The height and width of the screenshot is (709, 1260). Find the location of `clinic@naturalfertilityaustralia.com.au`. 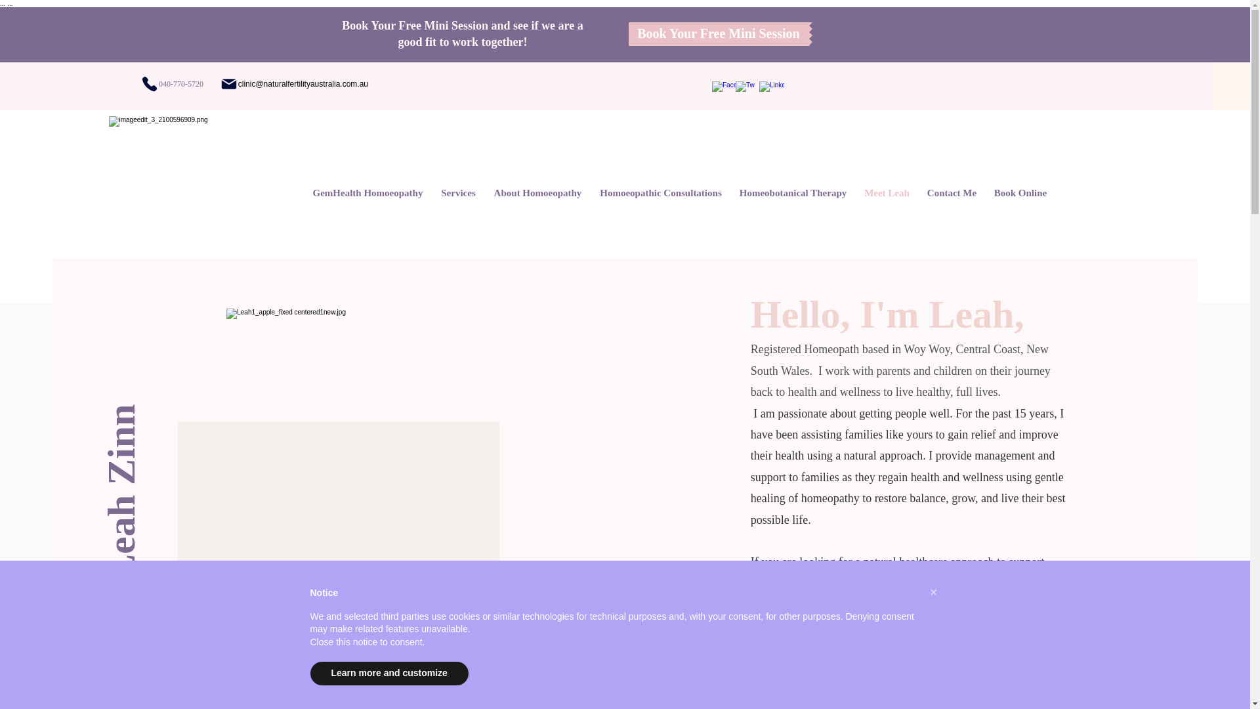

clinic@naturalfertilityaustralia.com.au is located at coordinates (291, 84).